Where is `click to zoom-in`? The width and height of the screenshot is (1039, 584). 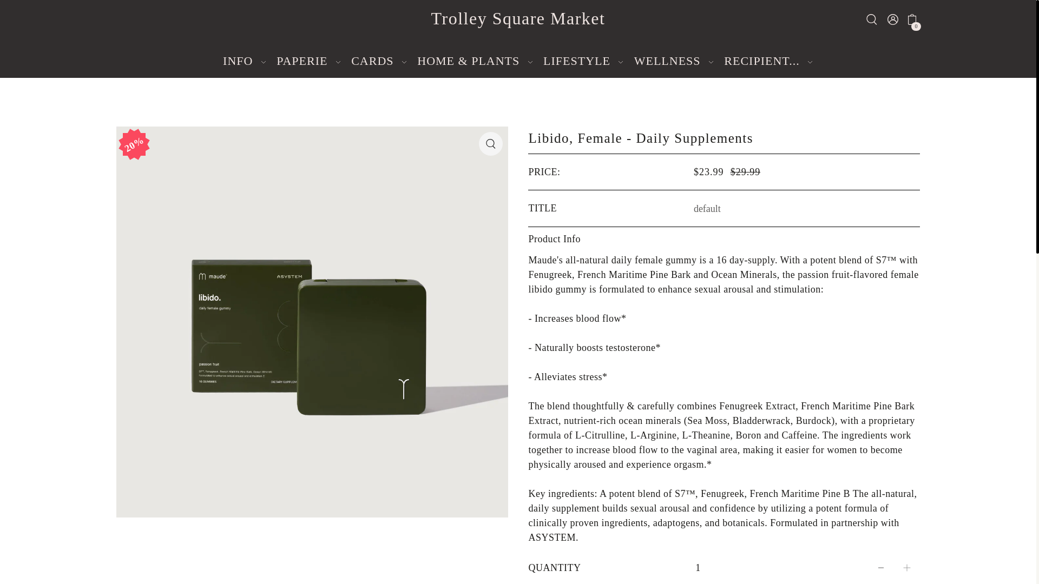 click to zoom-in is located at coordinates (491, 144).